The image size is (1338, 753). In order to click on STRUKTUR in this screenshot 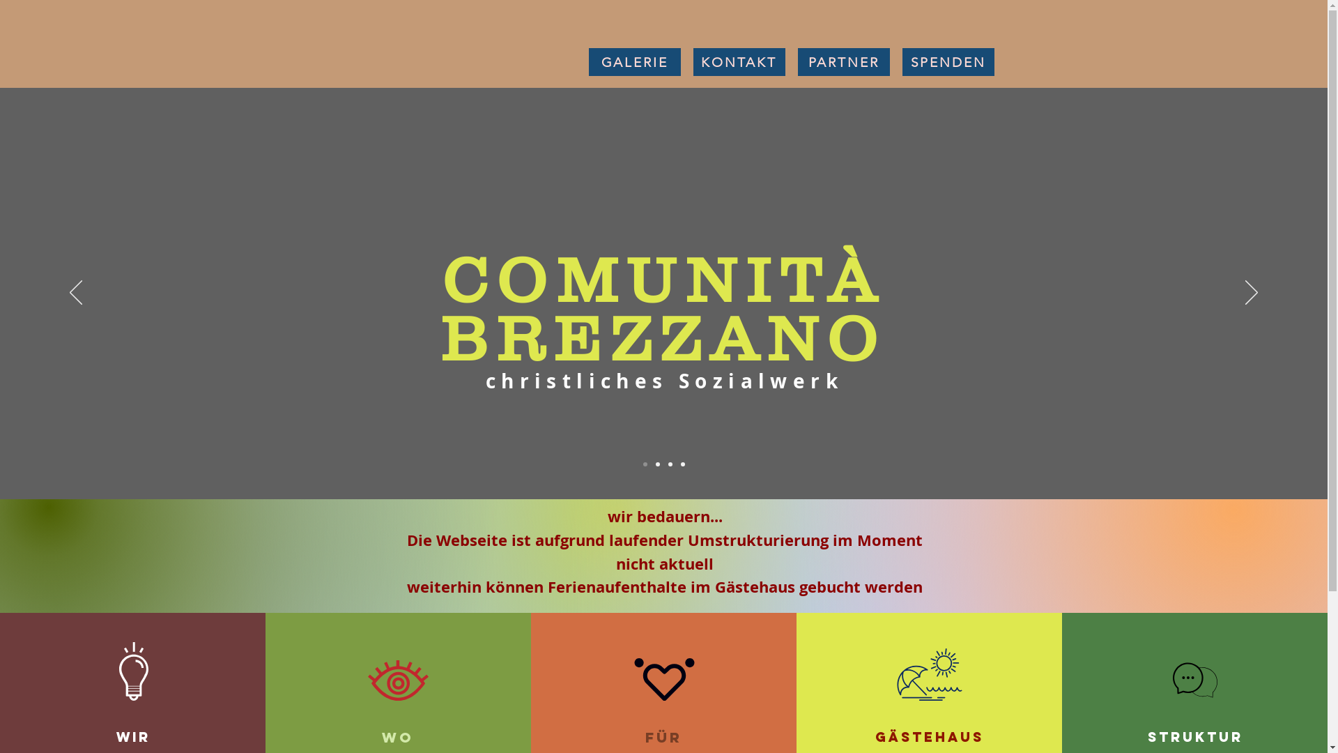, I will do `click(1194, 738)`.